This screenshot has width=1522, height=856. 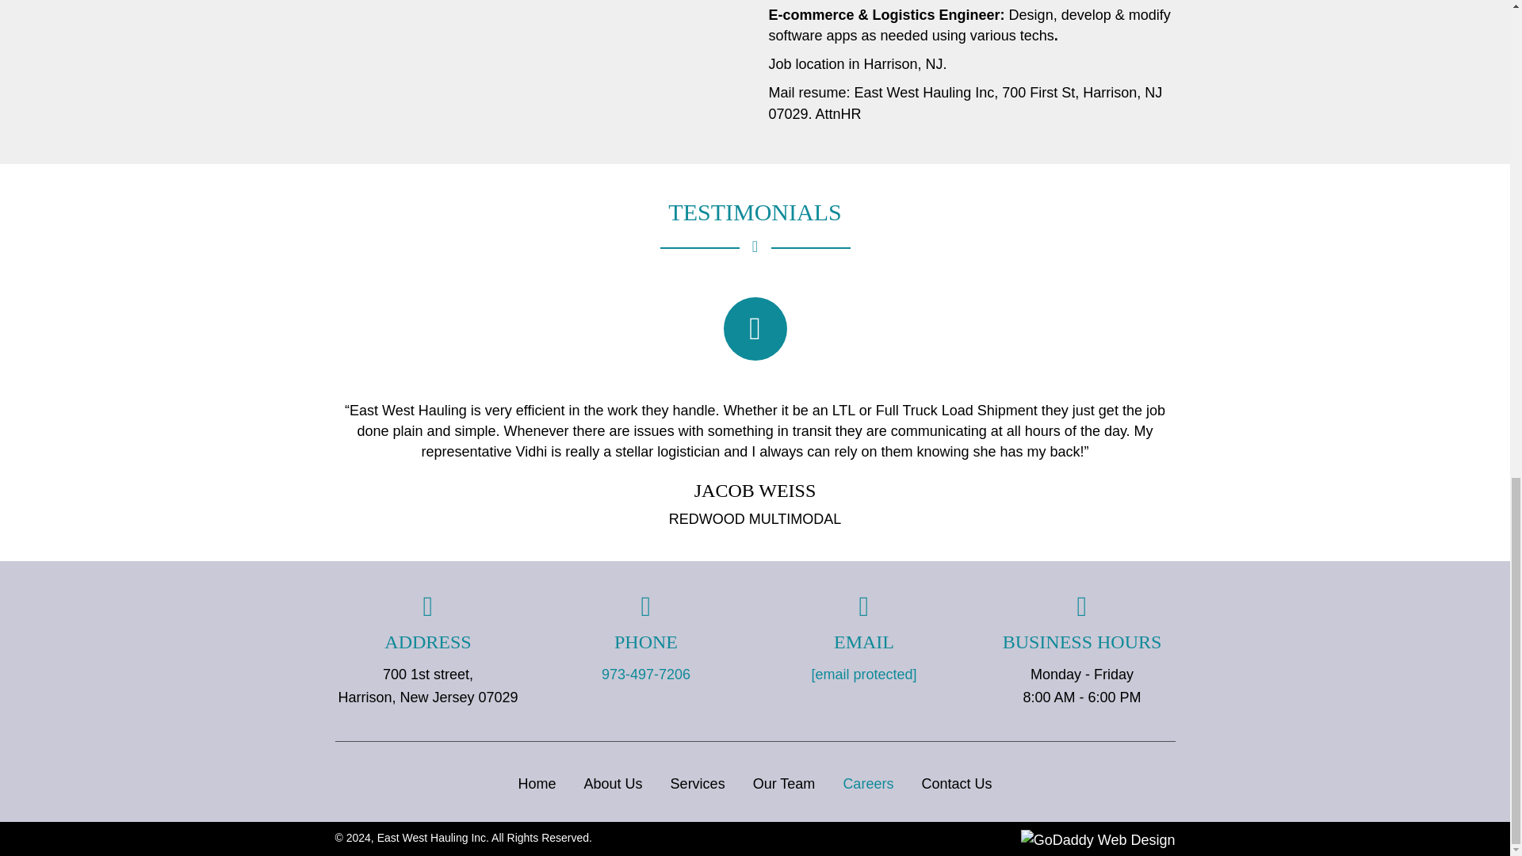 What do you see at coordinates (956, 783) in the screenshot?
I see `Contact Us` at bounding box center [956, 783].